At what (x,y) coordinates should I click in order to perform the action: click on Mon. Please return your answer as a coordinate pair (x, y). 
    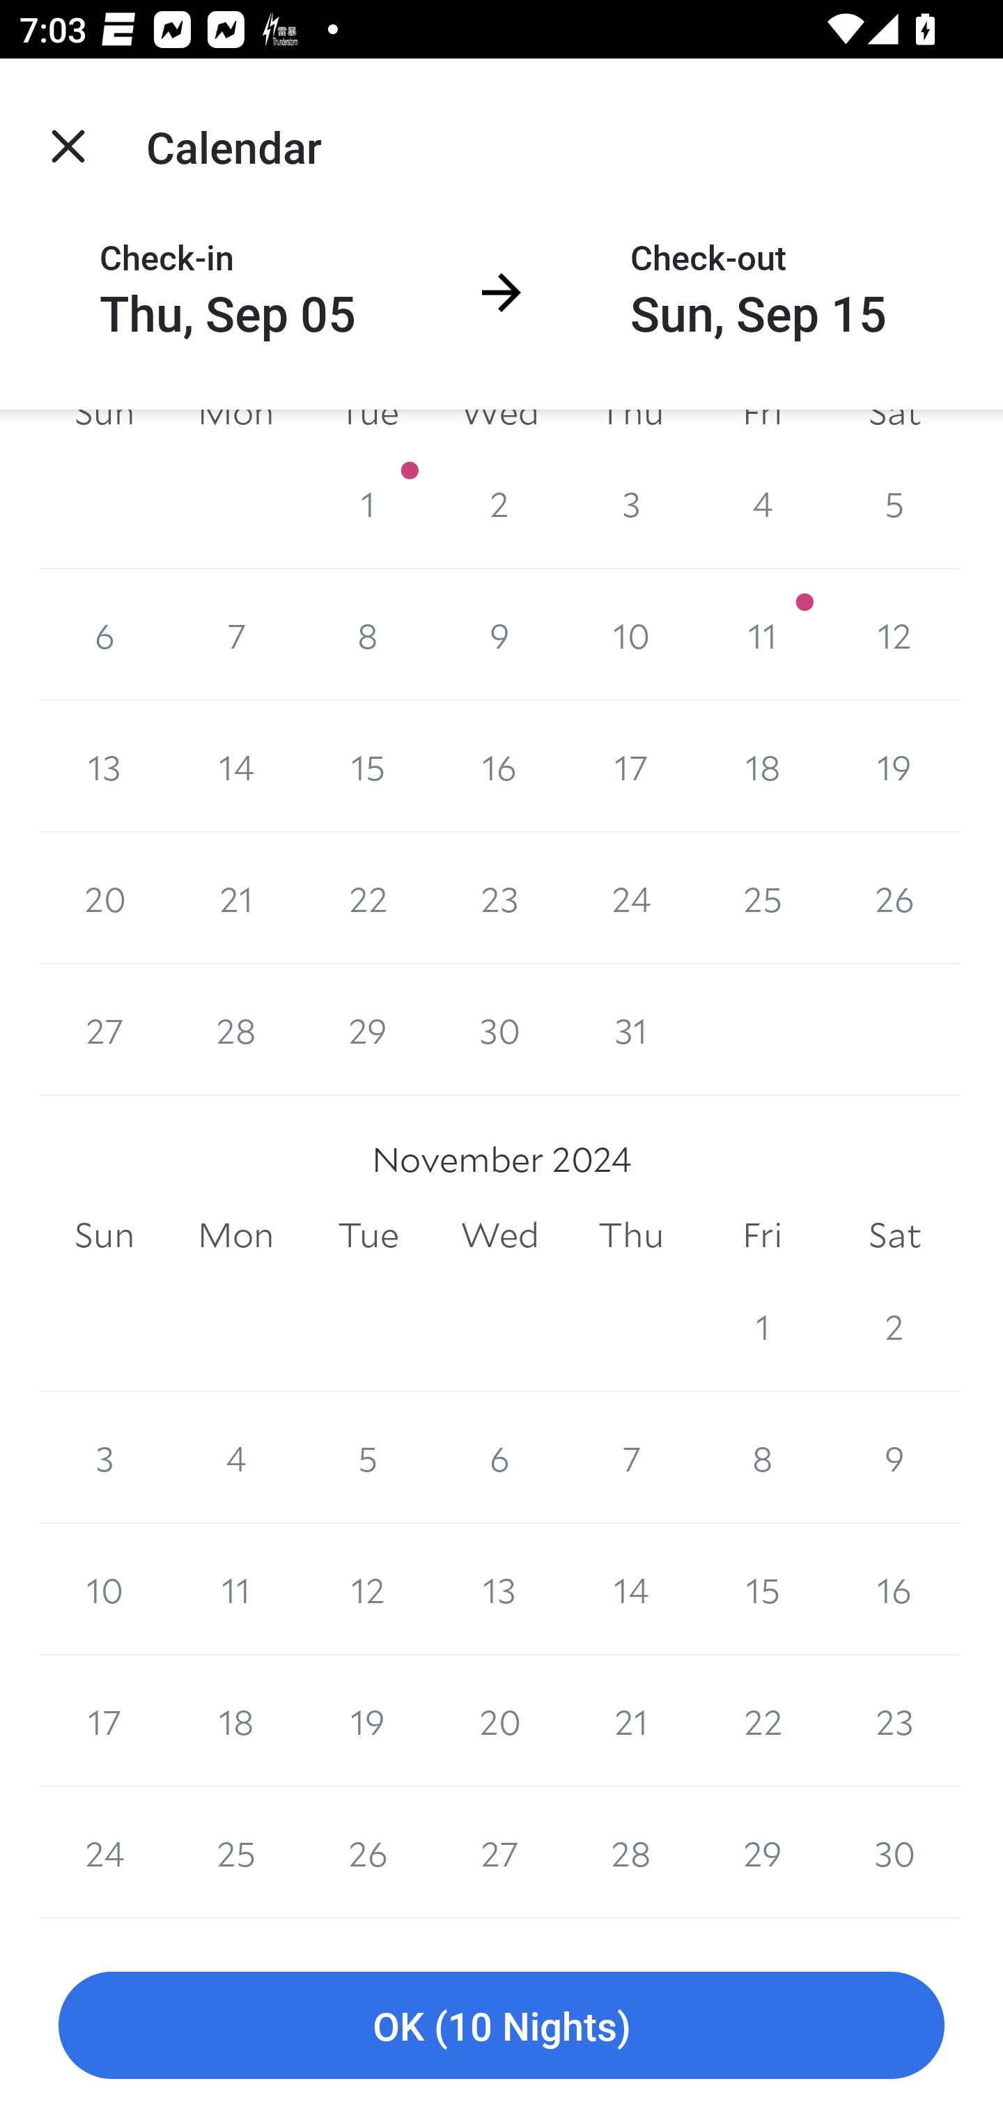
    Looking at the image, I should click on (235, 1235).